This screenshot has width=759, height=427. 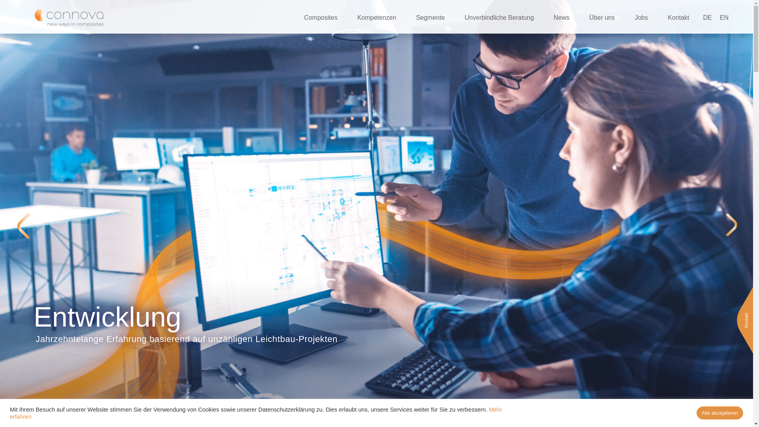 I want to click on Kompetenzen, so click(x=381, y=18).